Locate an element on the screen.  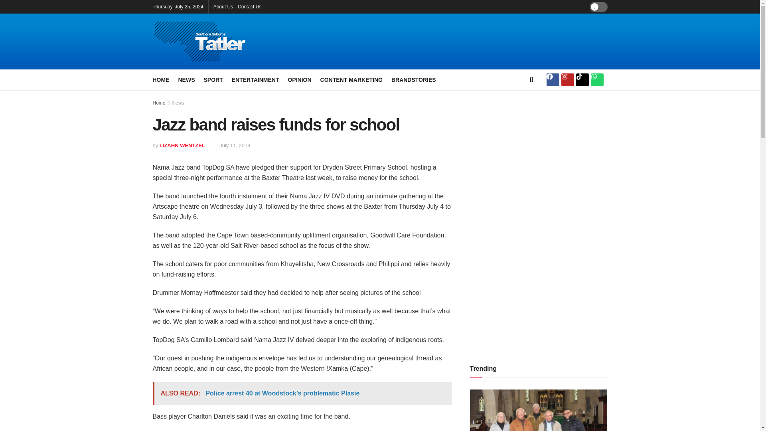
CONTENT MARKETING is located at coordinates (351, 79).